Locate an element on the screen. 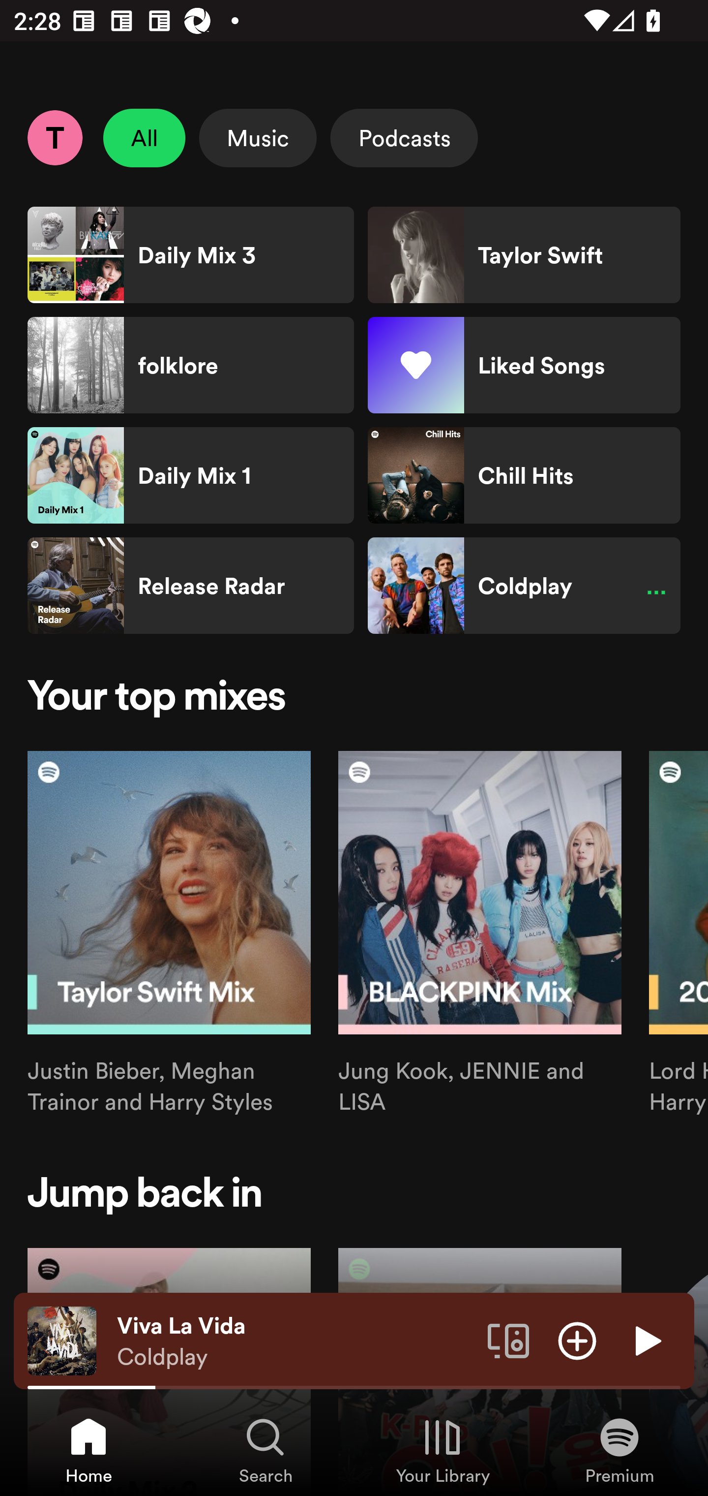 The width and height of the screenshot is (708, 1496). Podcasts Select Podcasts is located at coordinates (404, 138).